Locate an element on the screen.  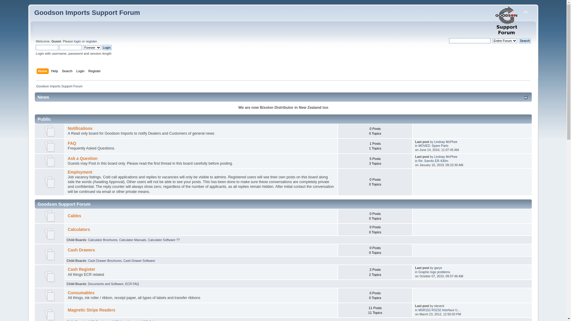
Graphic logo problems is located at coordinates (434, 272).